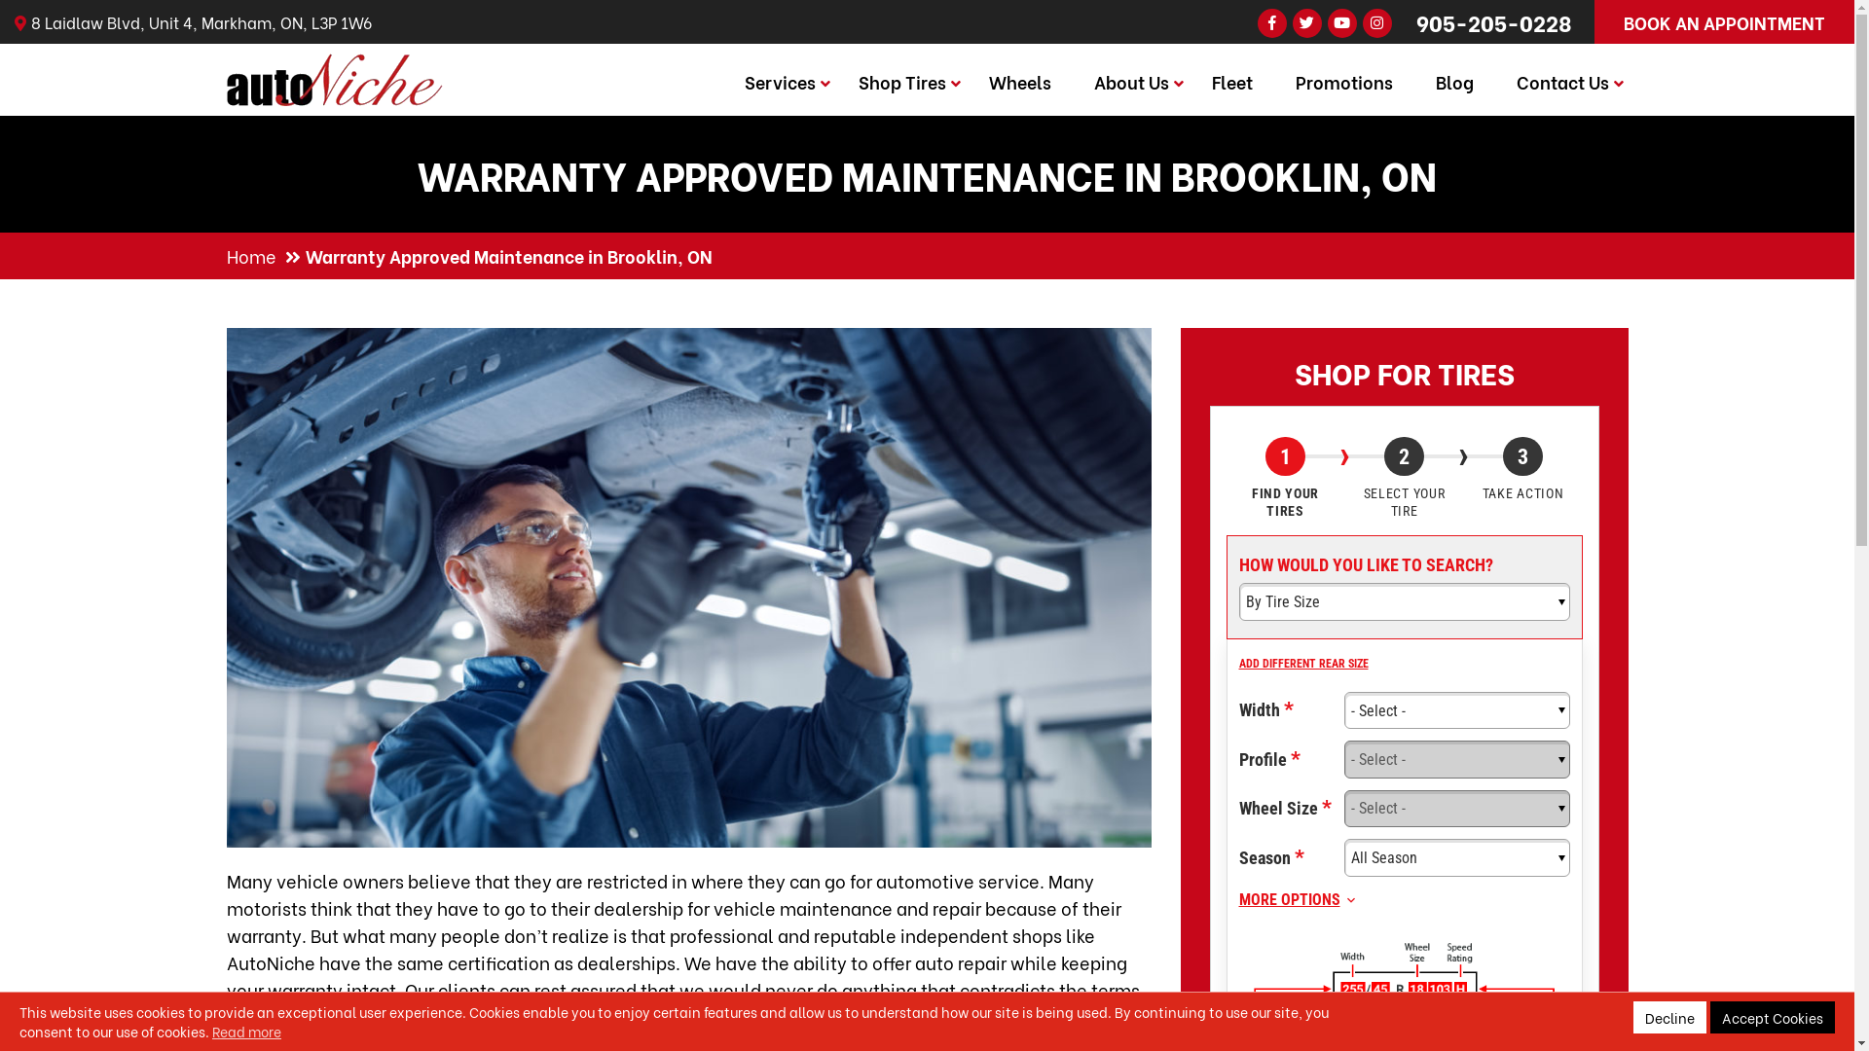 The width and height of the screenshot is (1869, 1051). What do you see at coordinates (779, 82) in the screenshot?
I see `Services` at bounding box center [779, 82].